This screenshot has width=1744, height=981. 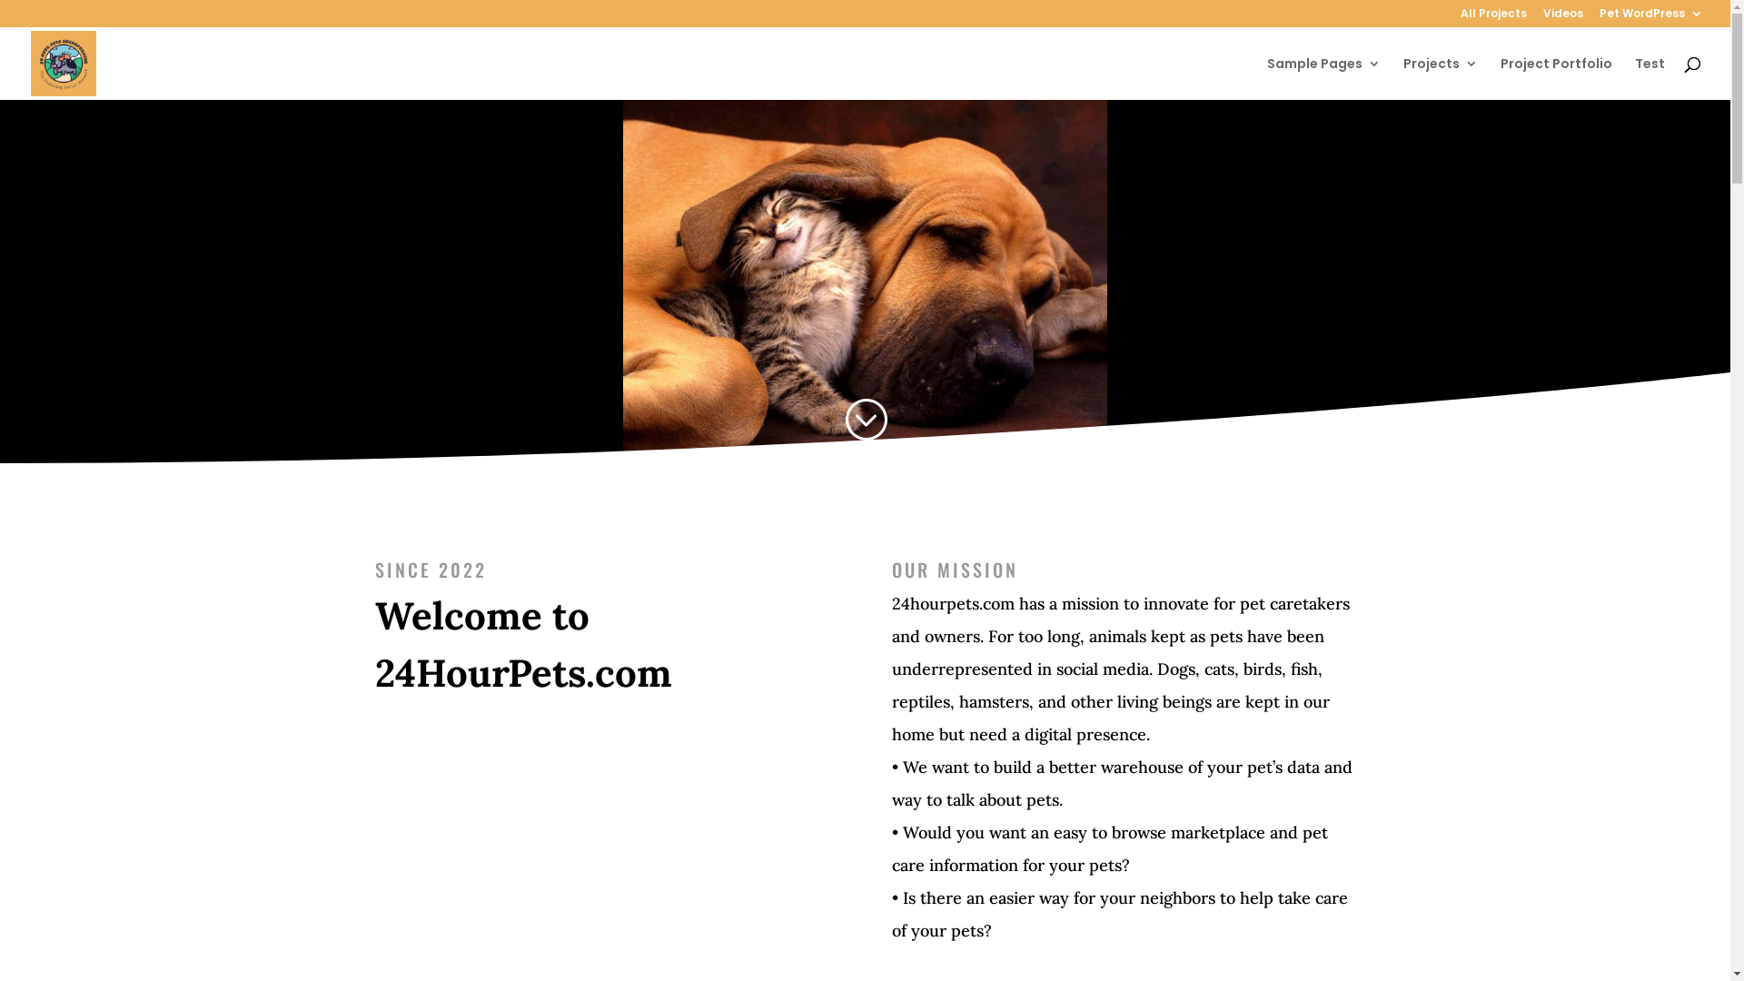 What do you see at coordinates (1557, 78) in the screenshot?
I see `Project Portfolio` at bounding box center [1557, 78].